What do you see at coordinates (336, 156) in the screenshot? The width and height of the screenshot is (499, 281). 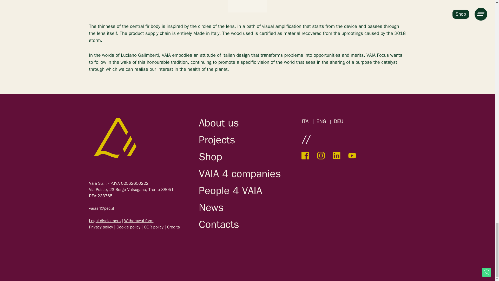 I see `Linkedin` at bounding box center [336, 156].